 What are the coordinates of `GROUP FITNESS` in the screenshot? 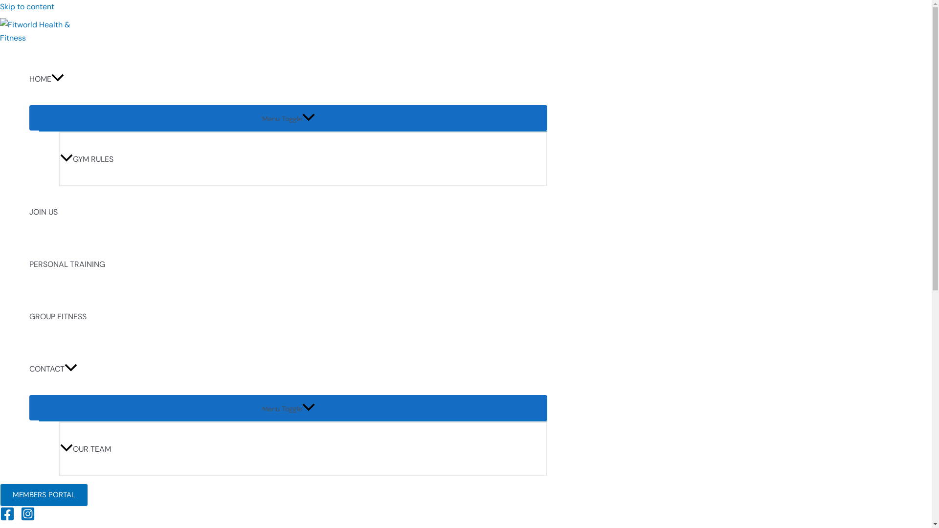 It's located at (289, 317).